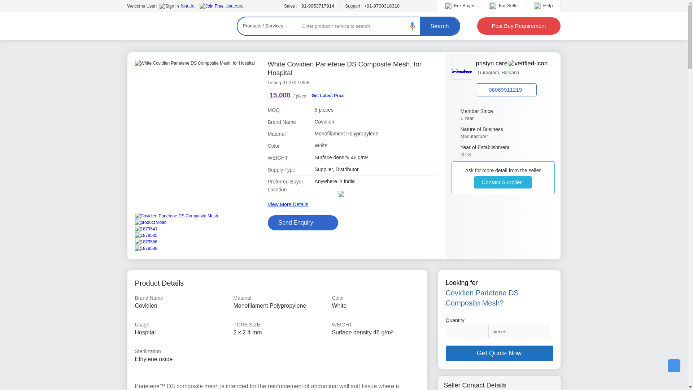 The image size is (693, 390). I want to click on Help, so click(173, 26).